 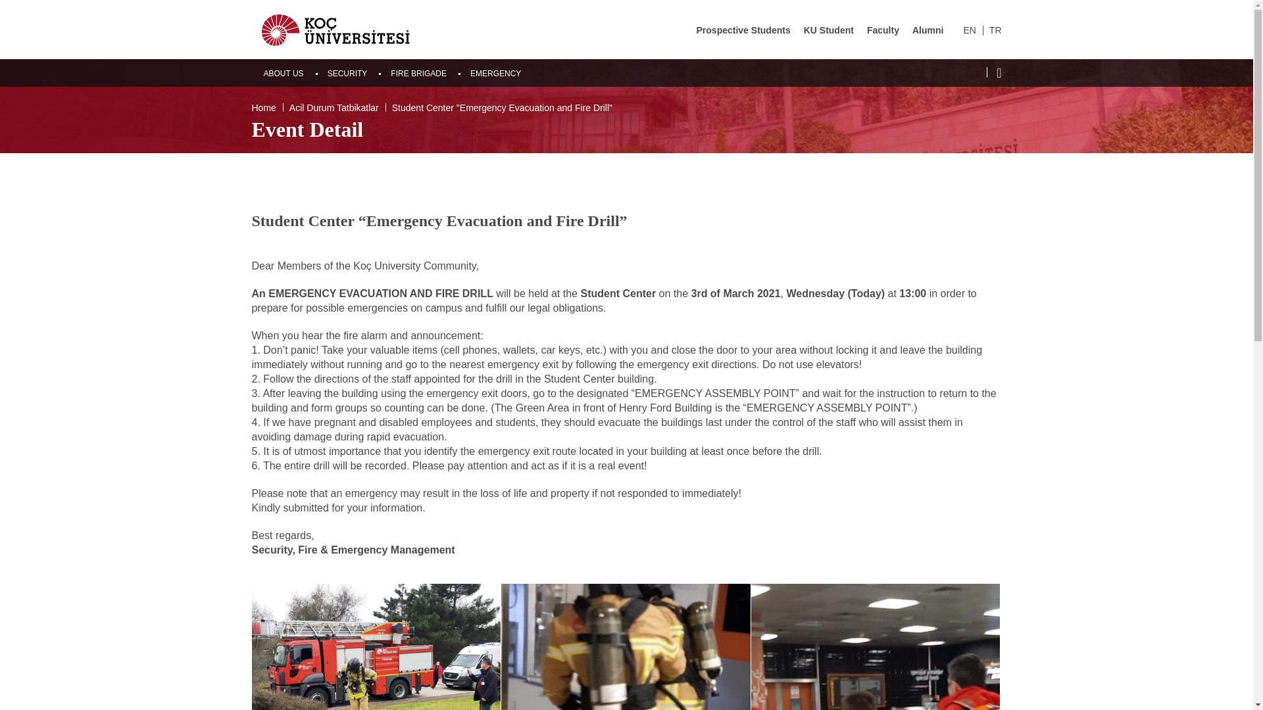 I want to click on KU Student, so click(x=828, y=30).